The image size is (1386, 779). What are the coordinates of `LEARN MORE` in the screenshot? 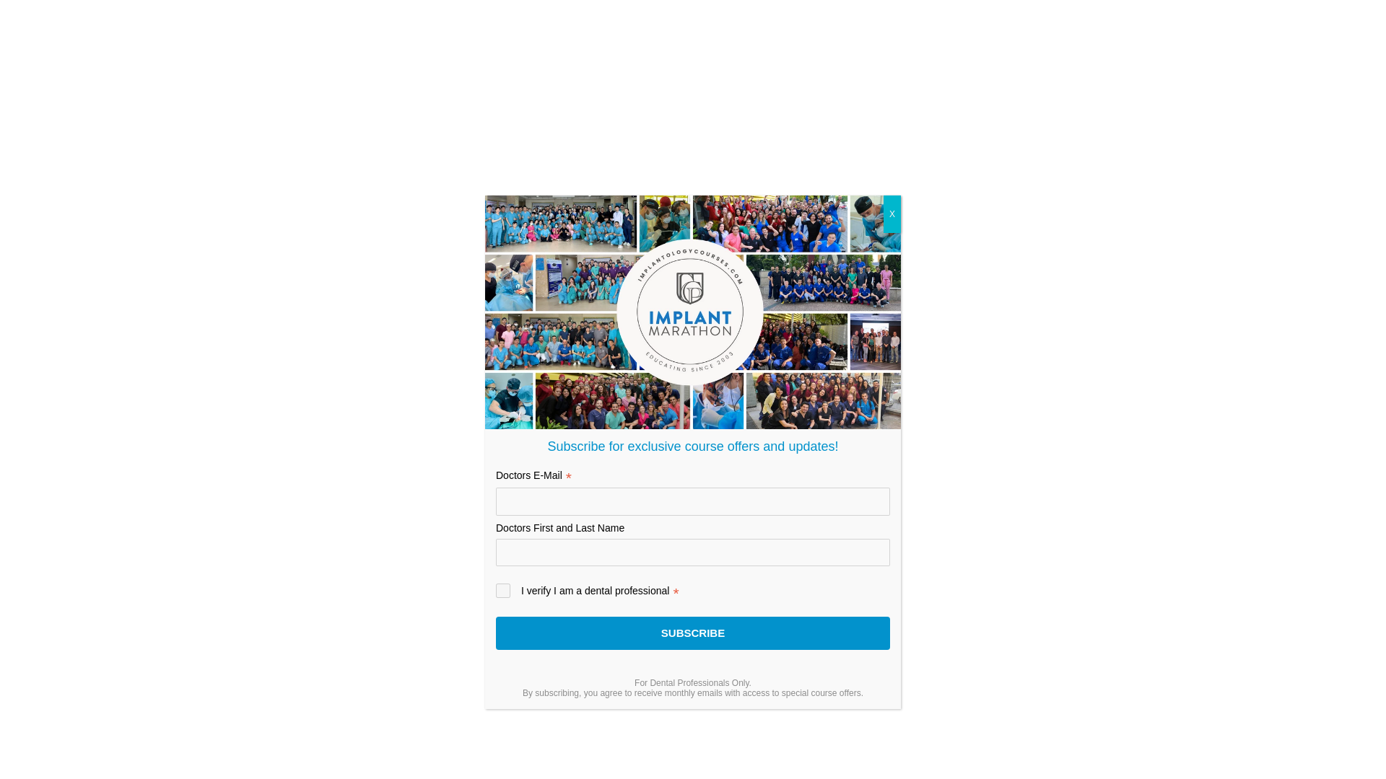 It's located at (375, 767).